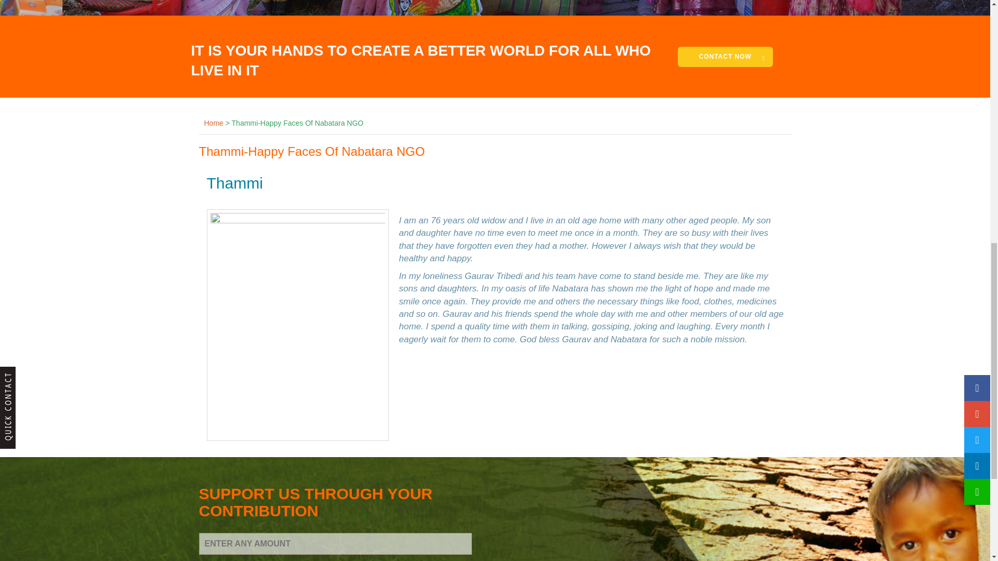 The height and width of the screenshot is (561, 998). Describe the element at coordinates (213, 123) in the screenshot. I see `Home` at that location.